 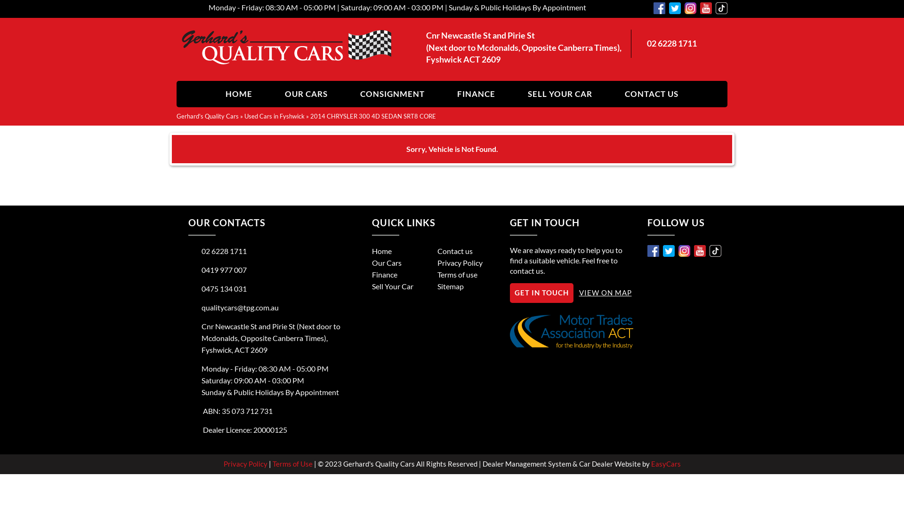 What do you see at coordinates (605, 293) in the screenshot?
I see `VIEW ON MAP` at bounding box center [605, 293].